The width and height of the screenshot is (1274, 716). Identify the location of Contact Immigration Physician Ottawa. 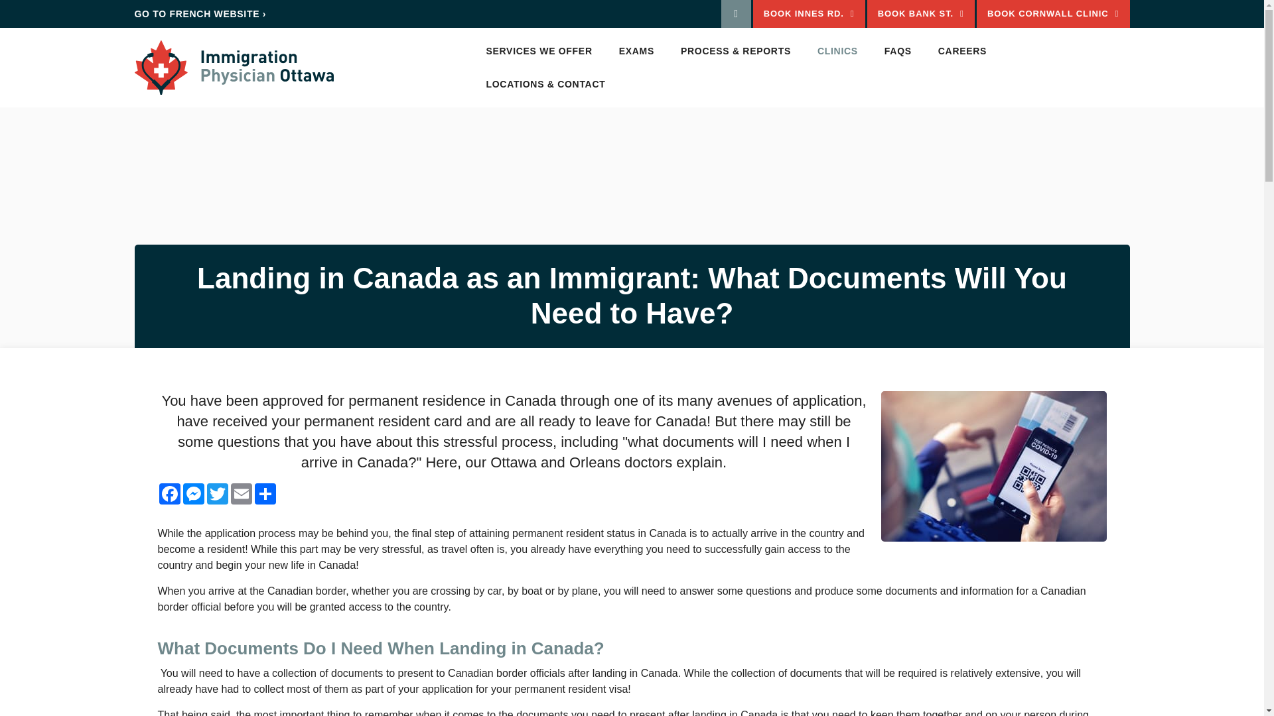
(545, 84).